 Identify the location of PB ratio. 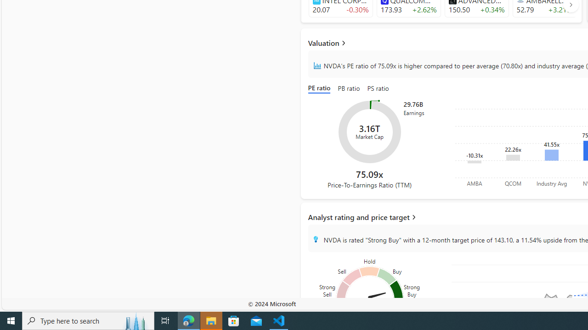
(349, 89).